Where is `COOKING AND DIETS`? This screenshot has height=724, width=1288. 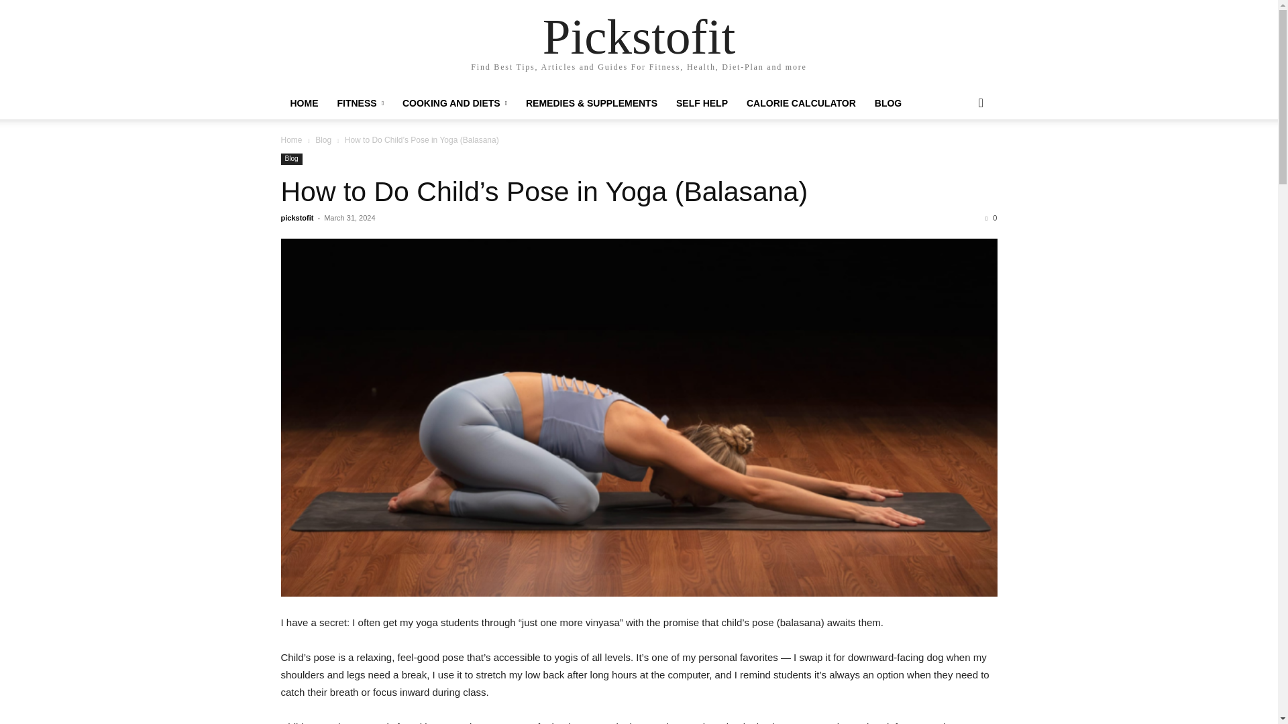
COOKING AND DIETS is located at coordinates (454, 103).